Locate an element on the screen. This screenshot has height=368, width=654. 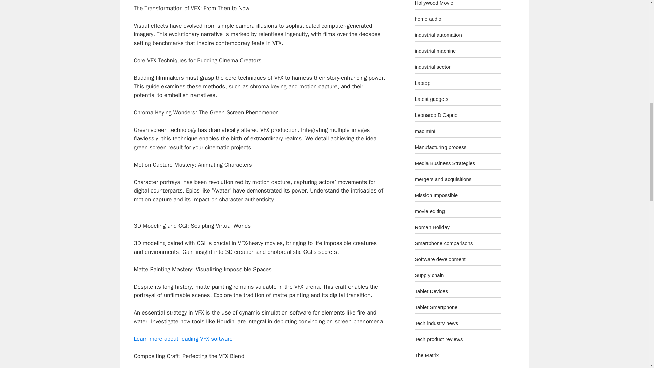
industrial machine is located at coordinates (435, 50).